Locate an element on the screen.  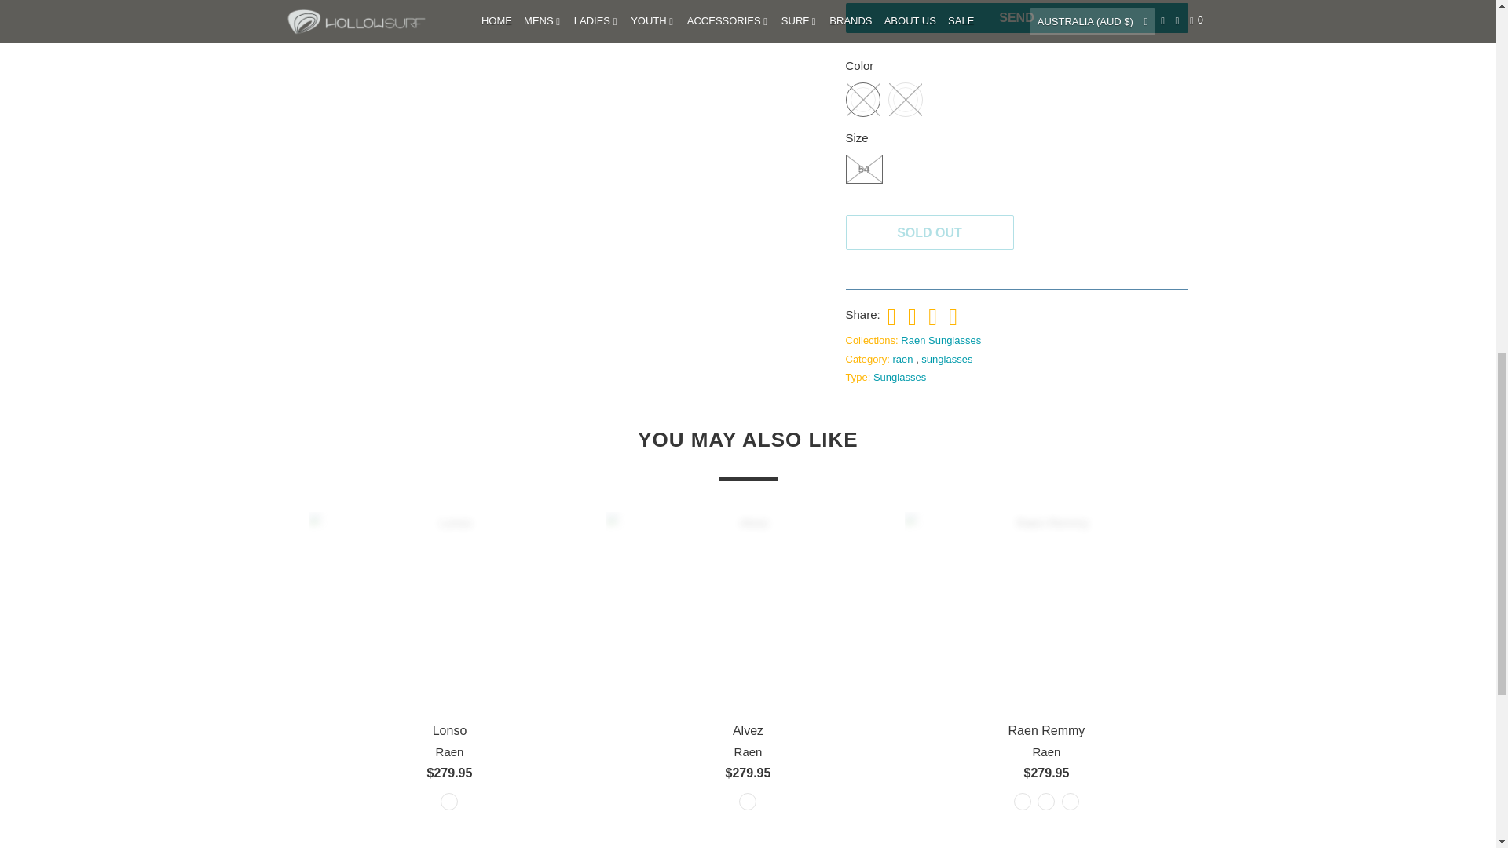
Products tagged sunglasses is located at coordinates (947, 360).